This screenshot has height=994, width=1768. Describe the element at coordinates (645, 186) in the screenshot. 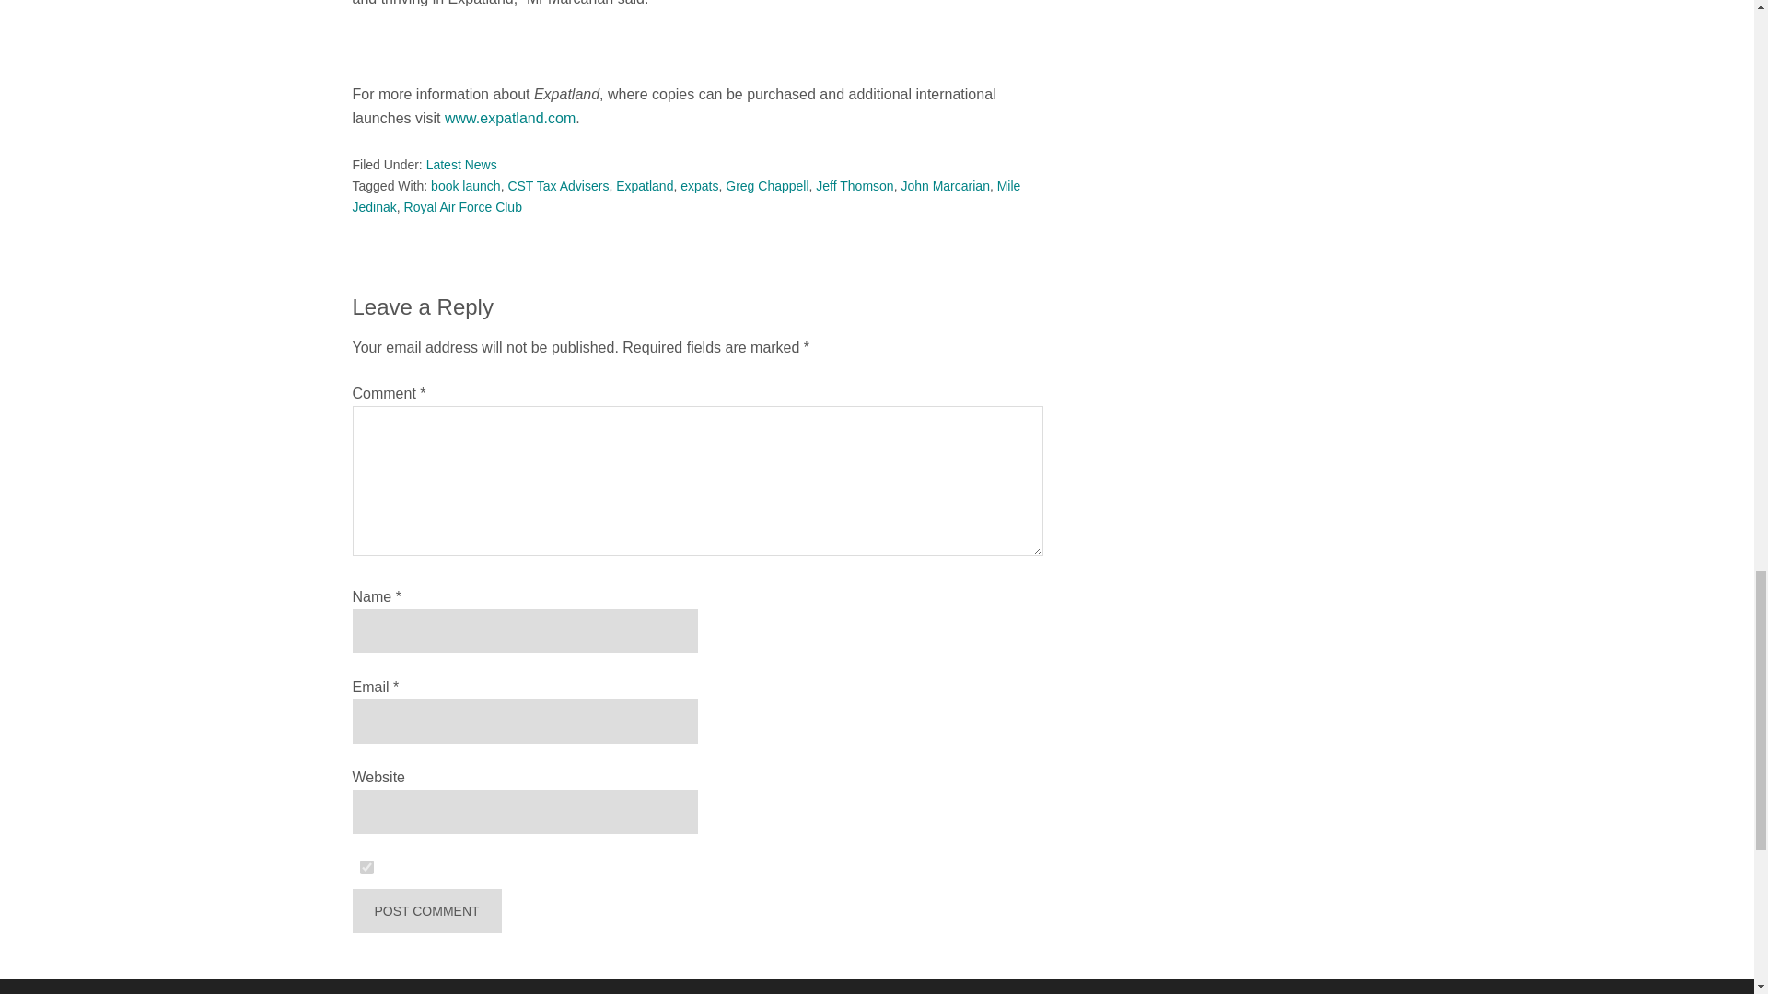

I see `Expatland` at that location.